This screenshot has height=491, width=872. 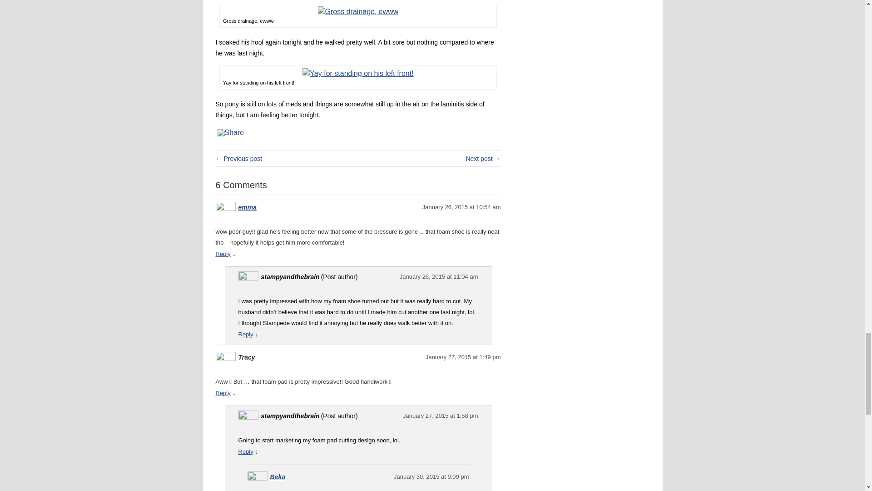 What do you see at coordinates (223, 254) in the screenshot?
I see `Reply` at bounding box center [223, 254].